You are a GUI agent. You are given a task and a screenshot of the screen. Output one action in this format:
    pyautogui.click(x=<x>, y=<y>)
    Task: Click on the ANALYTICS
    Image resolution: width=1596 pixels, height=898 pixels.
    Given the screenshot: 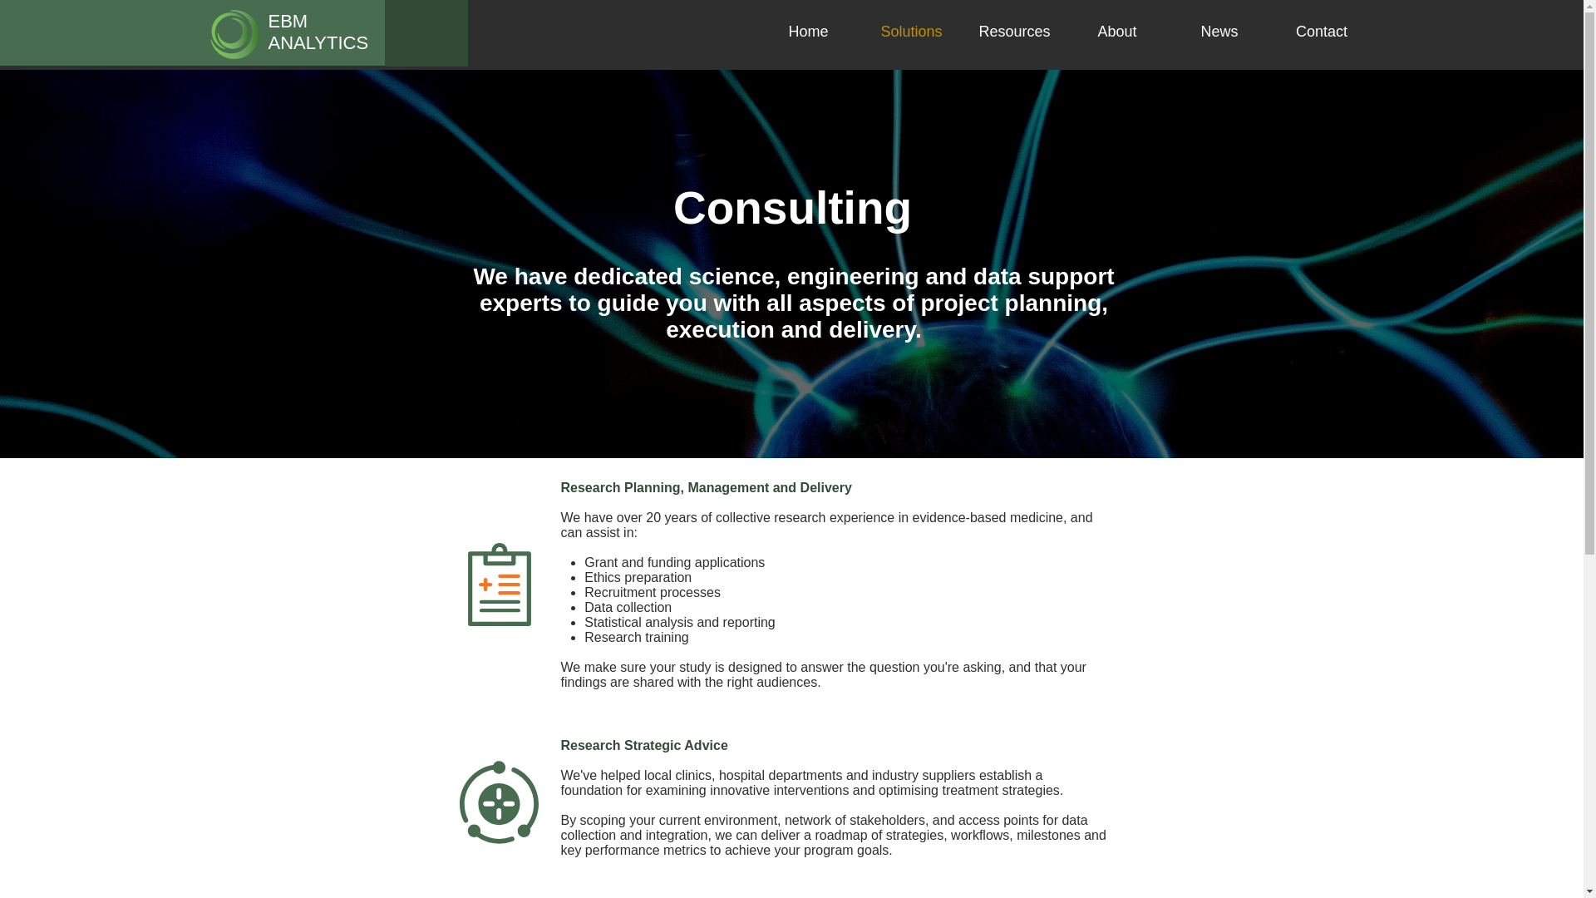 What is the action you would take?
    pyautogui.click(x=318, y=42)
    